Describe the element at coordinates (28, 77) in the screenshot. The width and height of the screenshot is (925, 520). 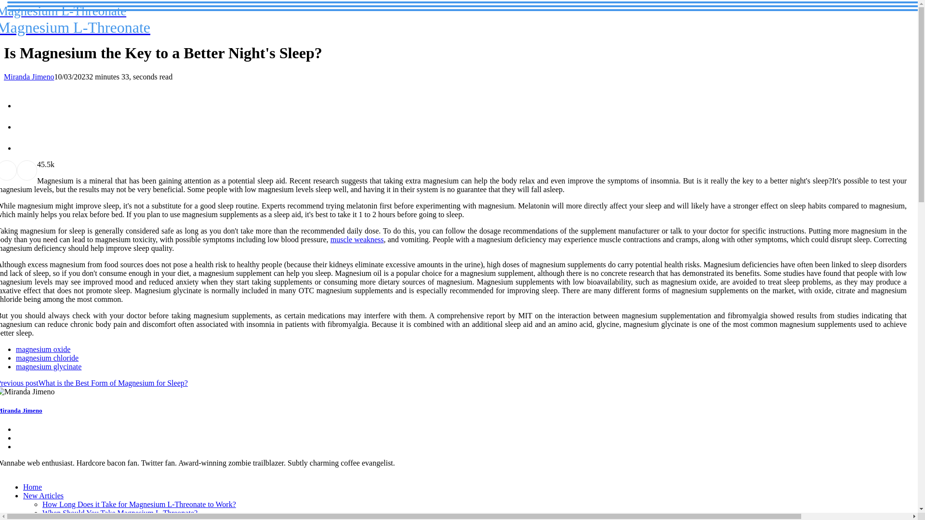
I see `magnesium glycinate` at that location.